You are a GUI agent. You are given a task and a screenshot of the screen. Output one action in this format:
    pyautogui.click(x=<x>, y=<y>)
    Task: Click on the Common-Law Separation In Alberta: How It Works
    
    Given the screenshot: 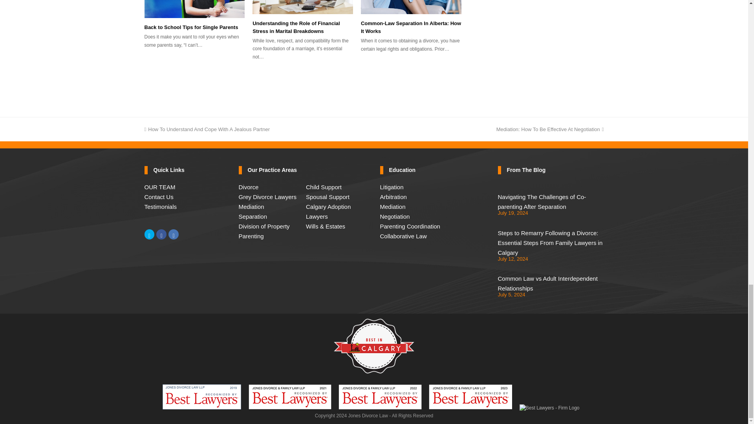 What is the action you would take?
    pyautogui.click(x=411, y=7)
    